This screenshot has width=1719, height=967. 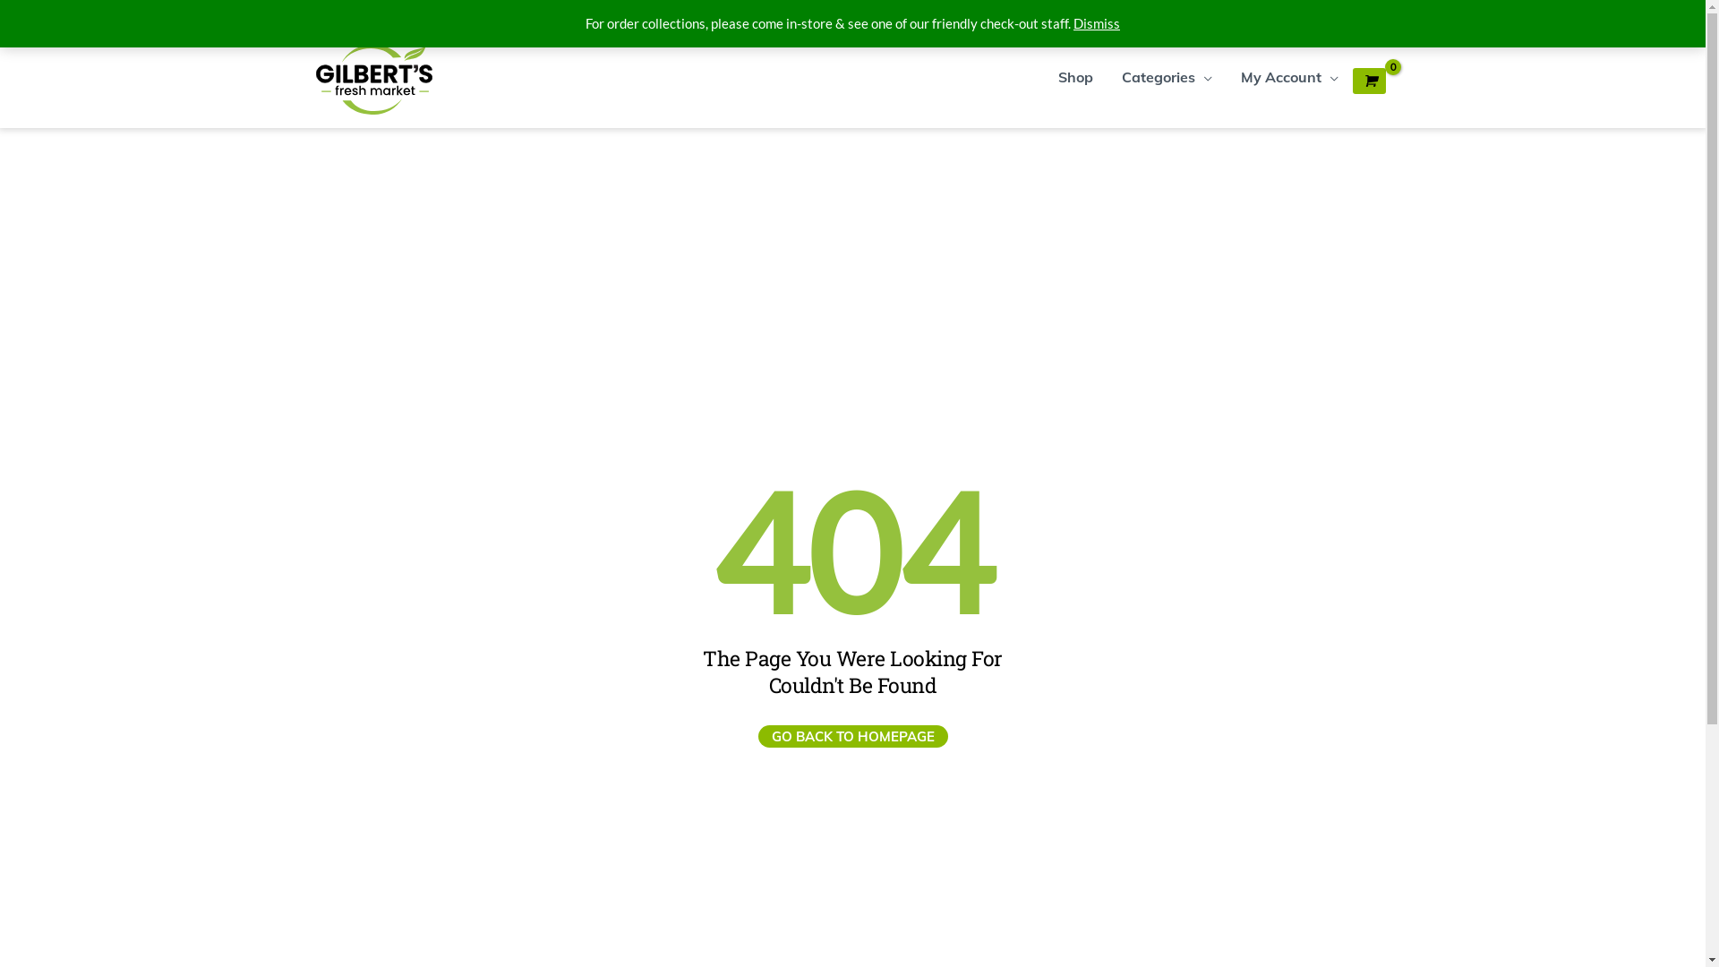 What do you see at coordinates (1289, 77) in the screenshot?
I see `My Account` at bounding box center [1289, 77].